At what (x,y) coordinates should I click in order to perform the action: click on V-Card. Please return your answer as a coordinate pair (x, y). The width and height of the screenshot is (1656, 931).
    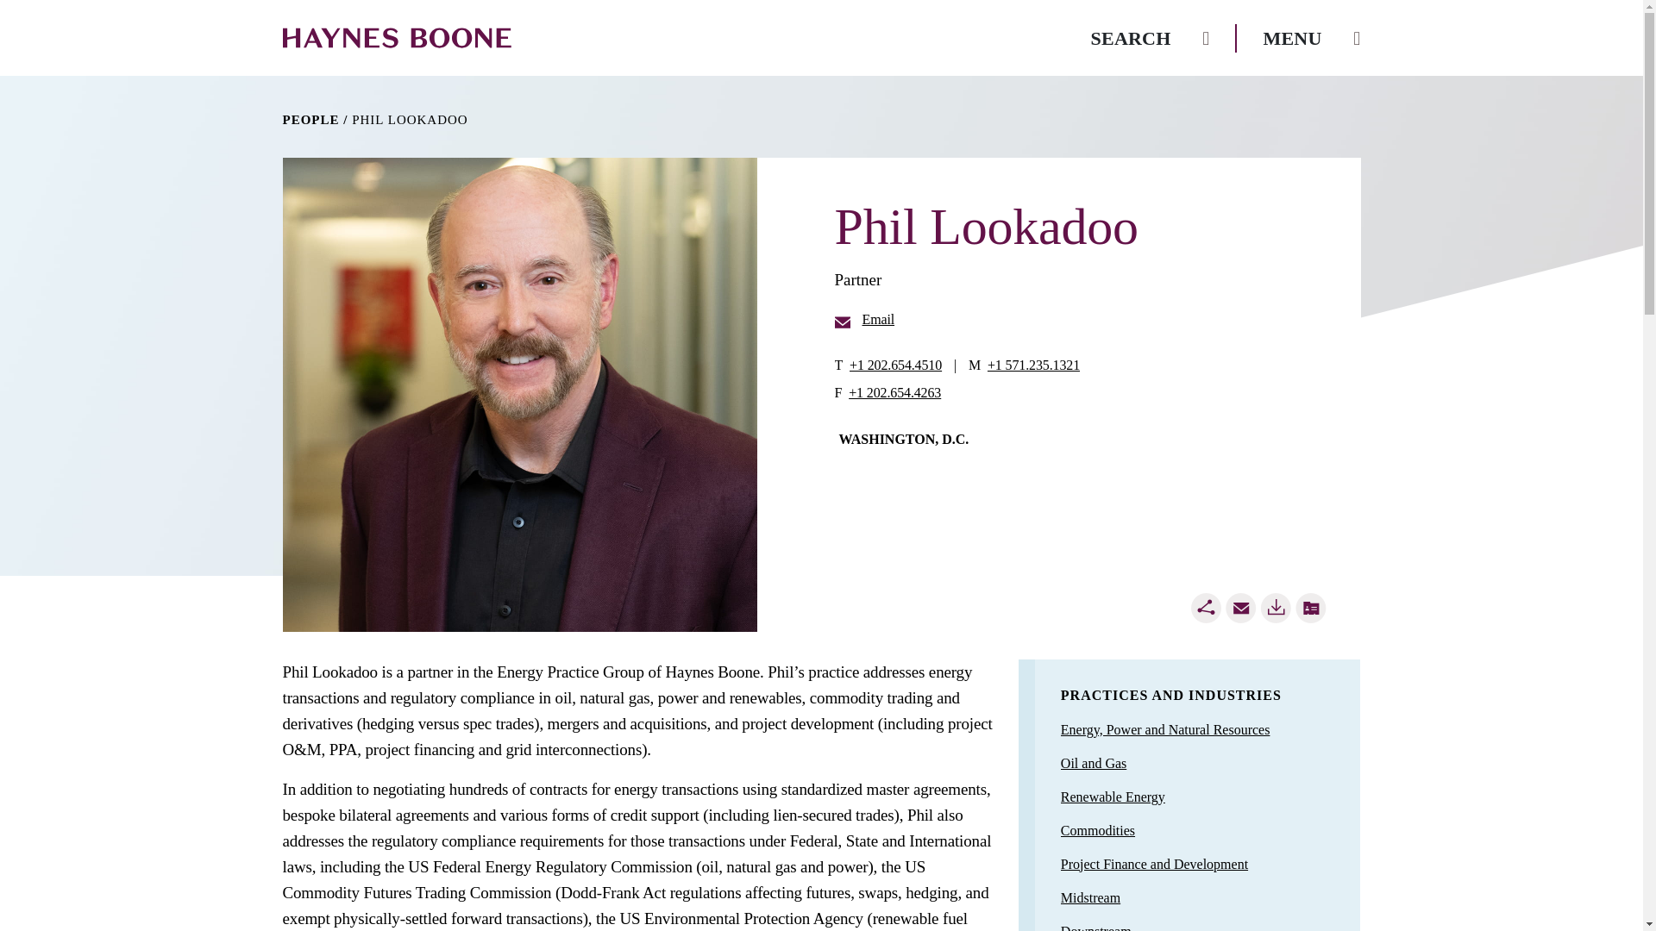
    Looking at the image, I should click on (1310, 607).